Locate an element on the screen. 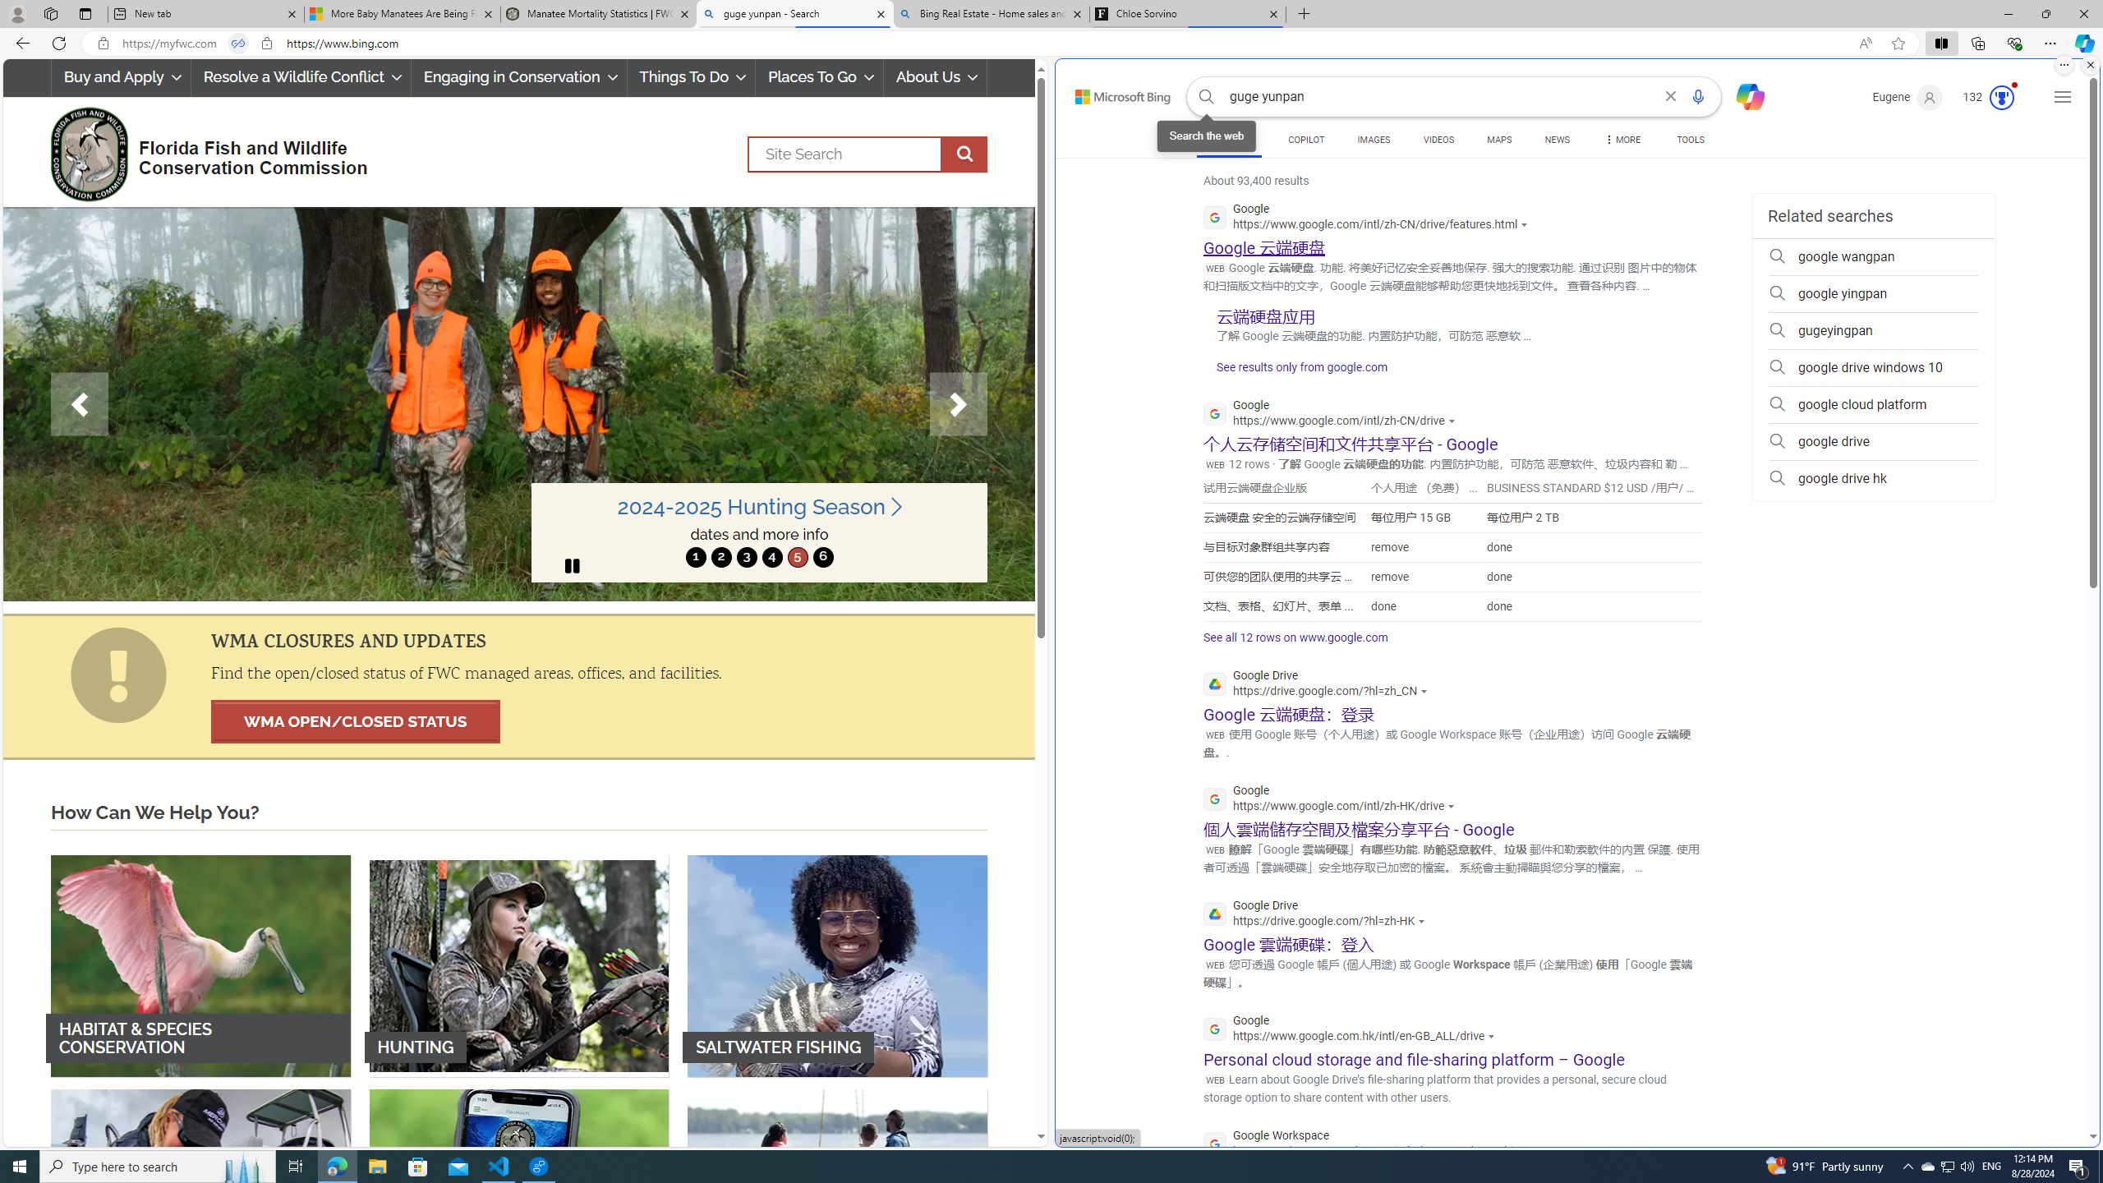  carousel image link is located at coordinates (519, 403).